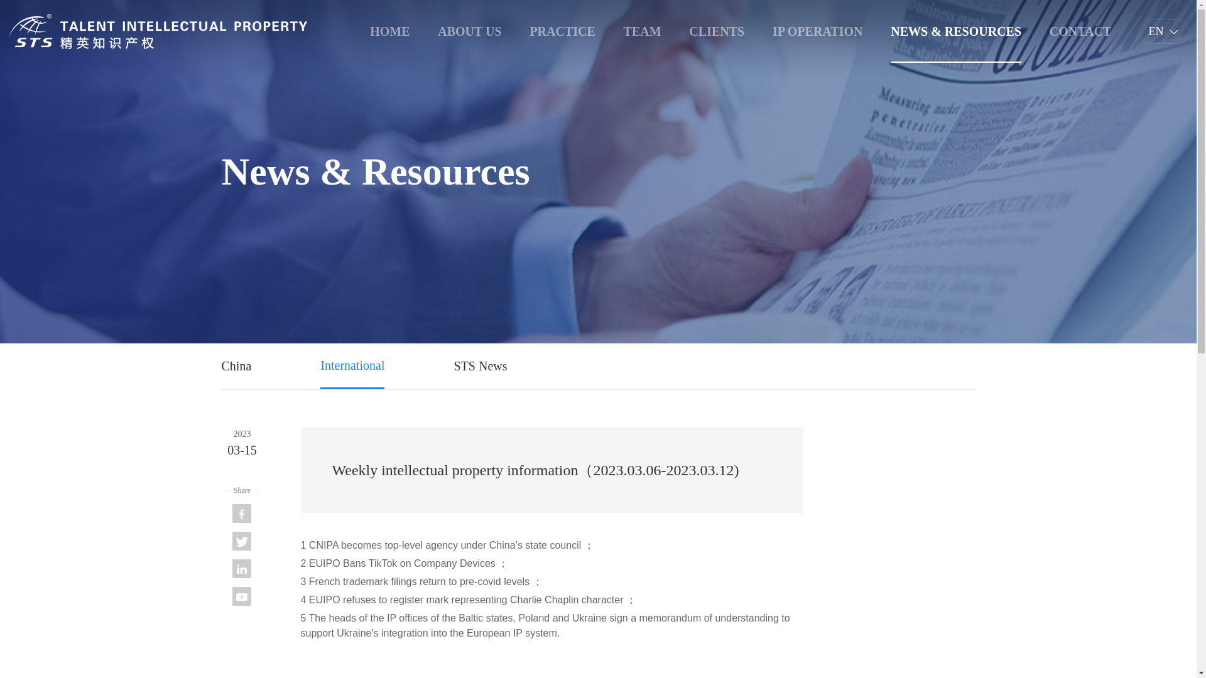 The image size is (1206, 678). What do you see at coordinates (818, 31) in the screenshot?
I see `IP OPERATION` at bounding box center [818, 31].